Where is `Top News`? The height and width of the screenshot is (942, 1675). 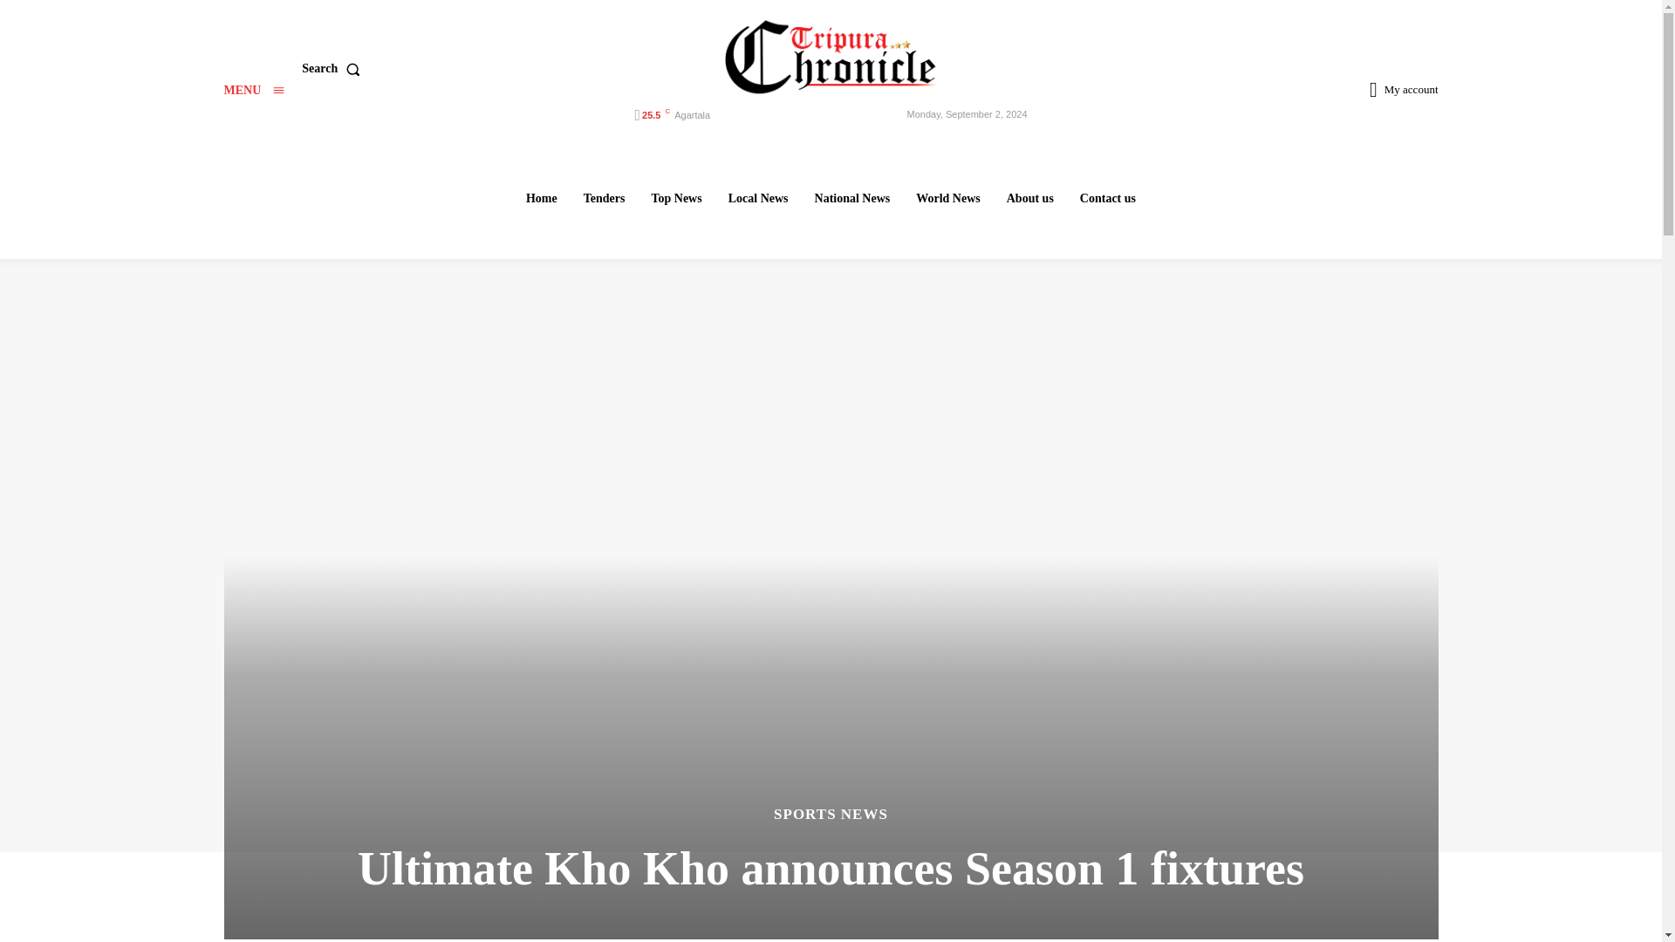 Top News is located at coordinates (675, 198).